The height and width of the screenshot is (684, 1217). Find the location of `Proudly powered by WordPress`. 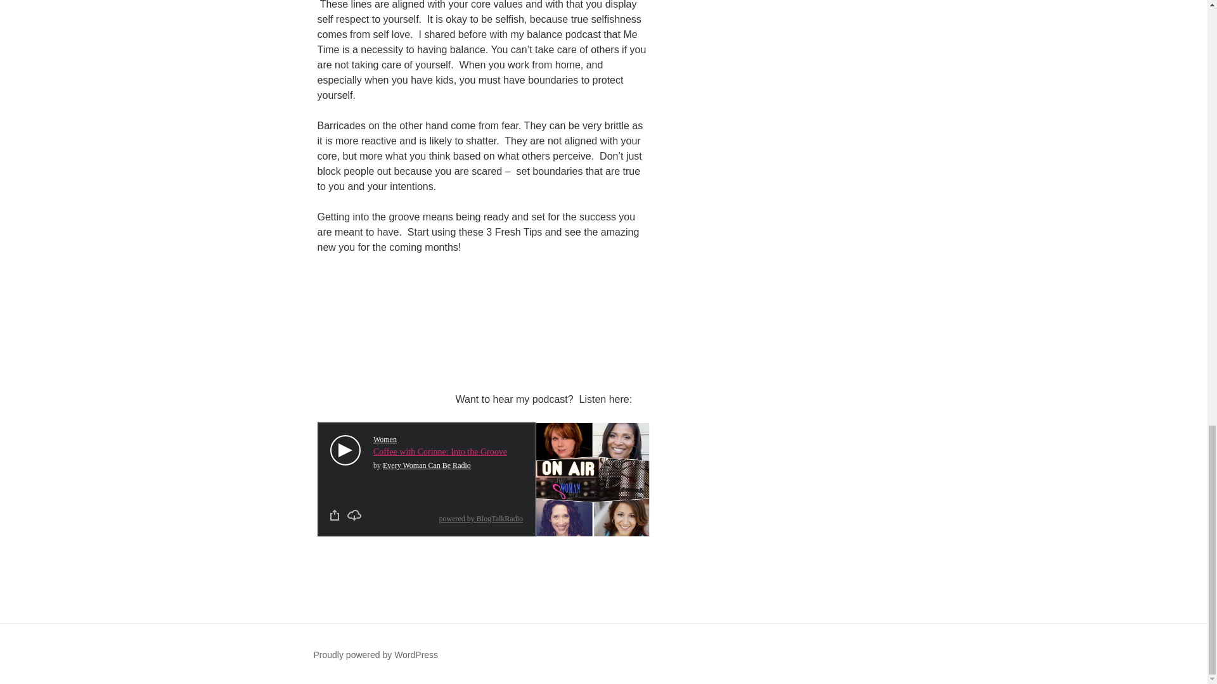

Proudly powered by WordPress is located at coordinates (375, 655).